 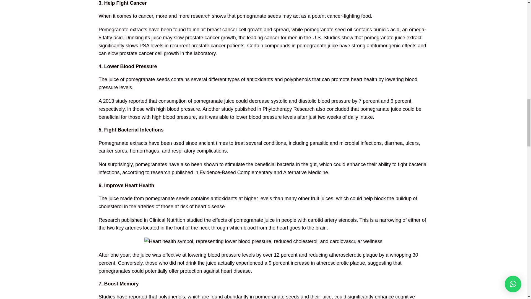 I want to click on decrease, so click(x=259, y=101).